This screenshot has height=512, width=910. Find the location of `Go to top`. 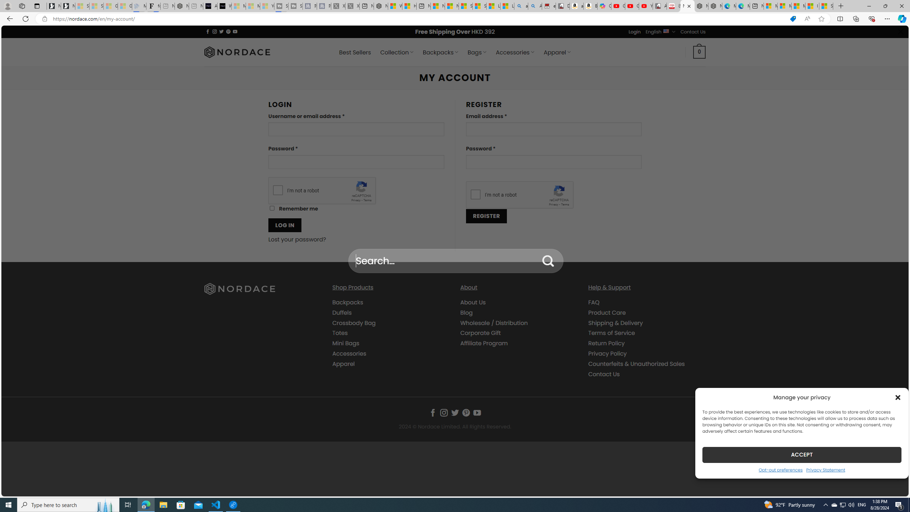

Go to top is located at coordinates (894, 486).